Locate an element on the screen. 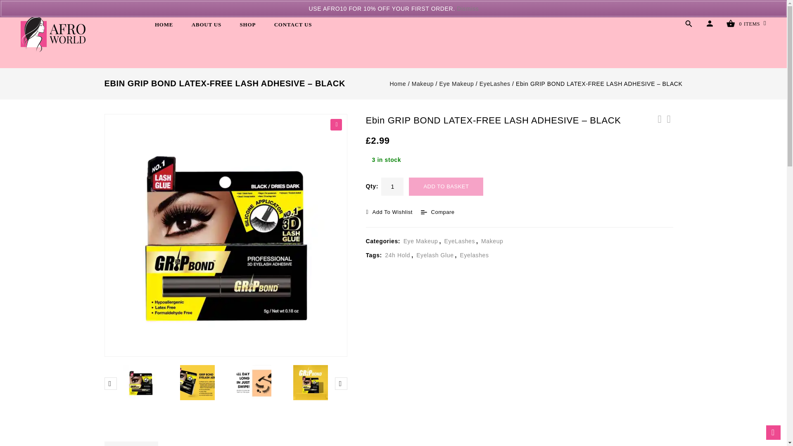  View your shopping cart is located at coordinates (744, 25).